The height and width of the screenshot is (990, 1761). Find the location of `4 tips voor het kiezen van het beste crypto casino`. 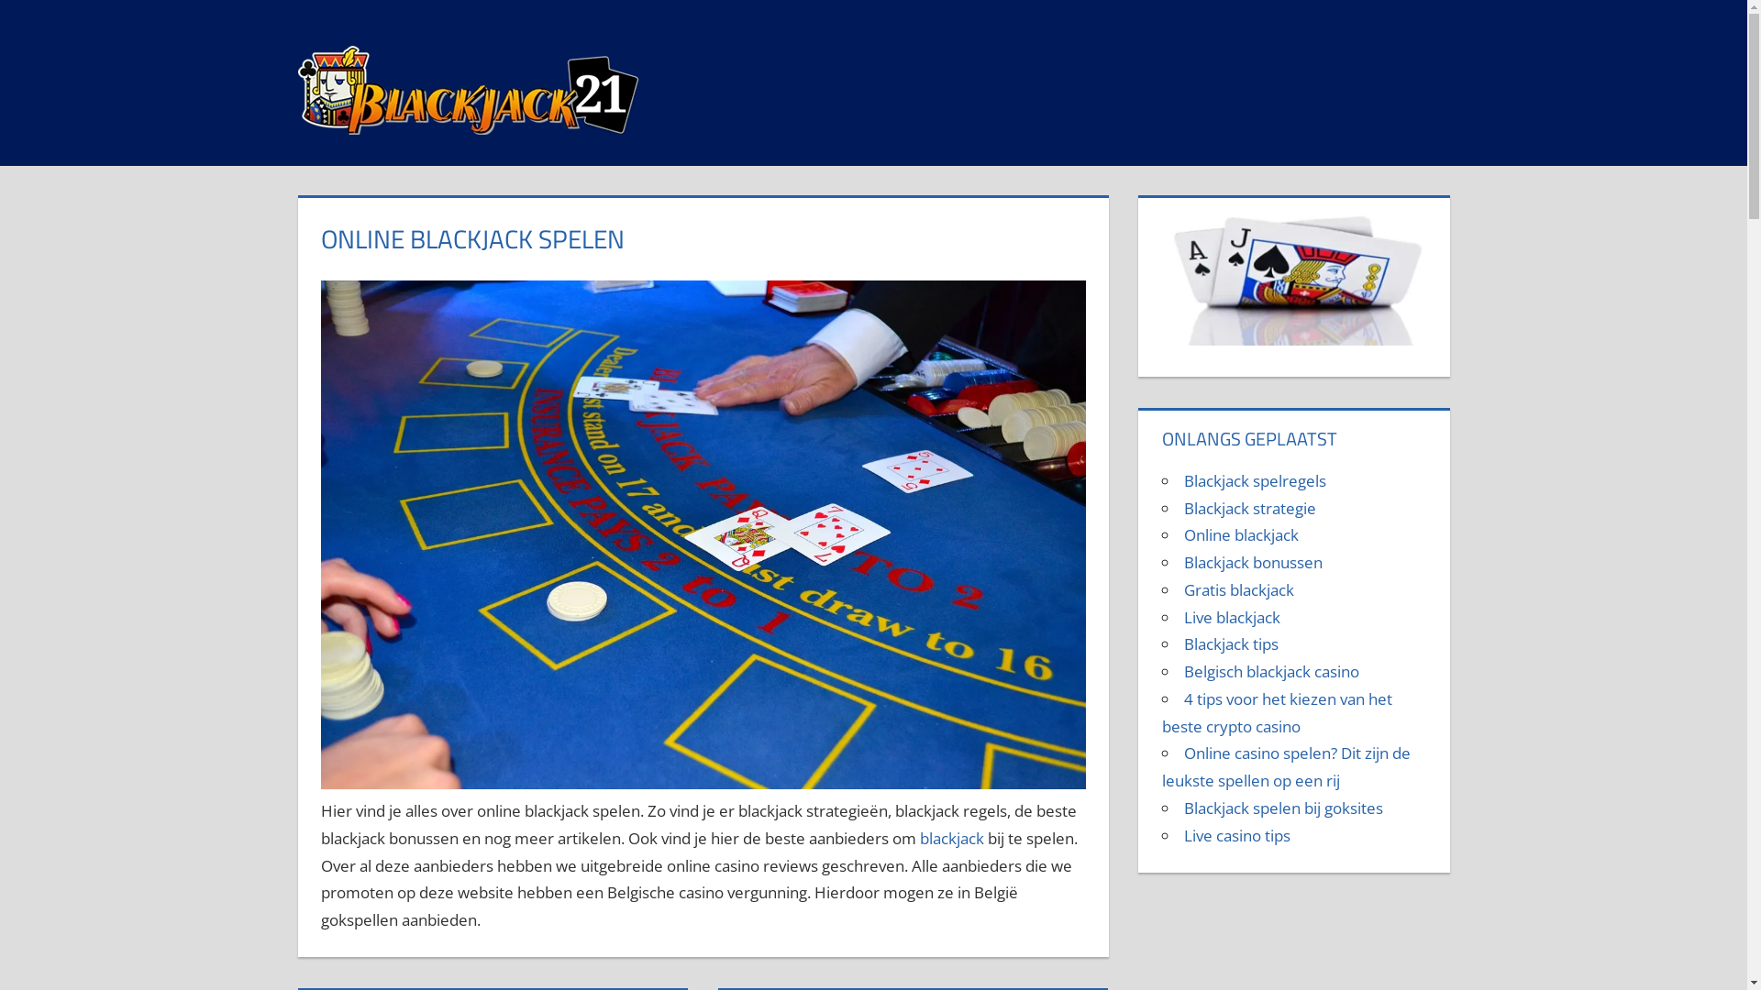

4 tips voor het kiezen van het beste crypto casino is located at coordinates (1277, 713).